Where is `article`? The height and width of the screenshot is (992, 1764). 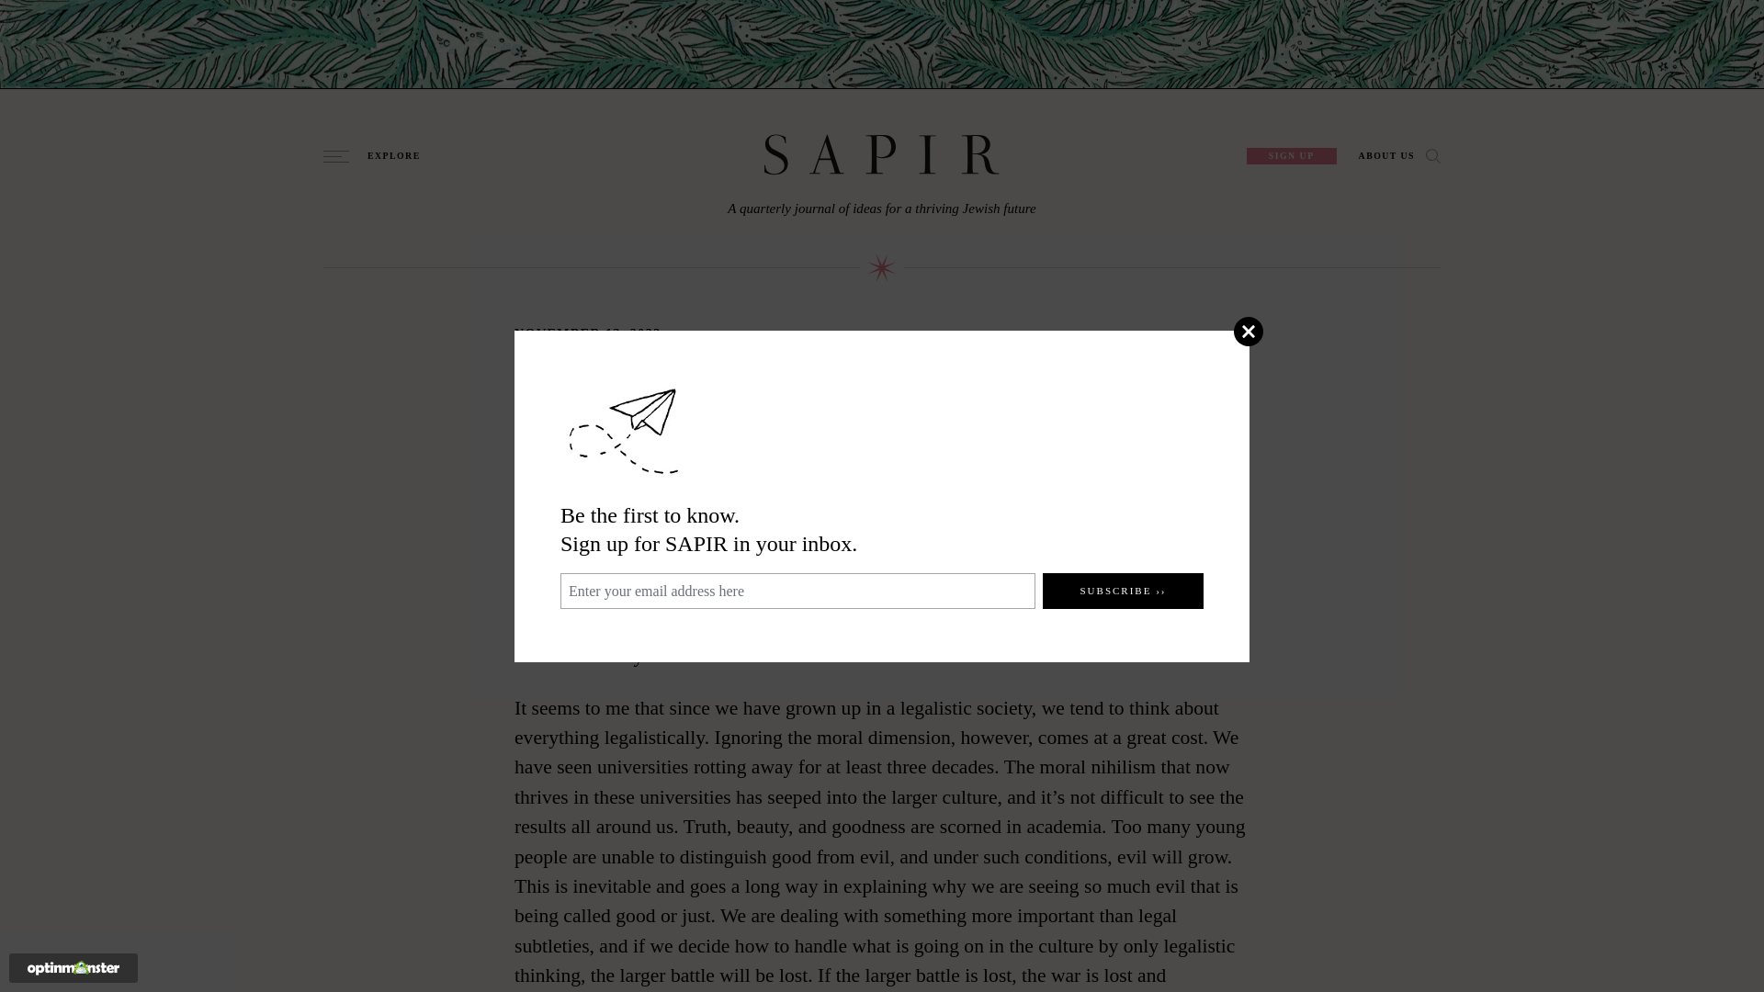
article is located at coordinates (973, 566).